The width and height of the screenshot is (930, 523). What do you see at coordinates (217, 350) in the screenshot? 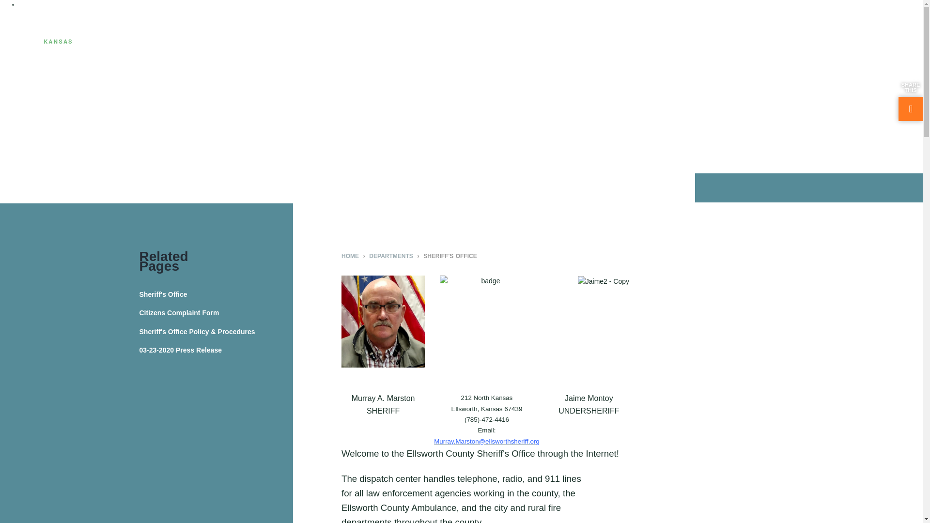
I see `03-23-2020 Press Release` at bounding box center [217, 350].